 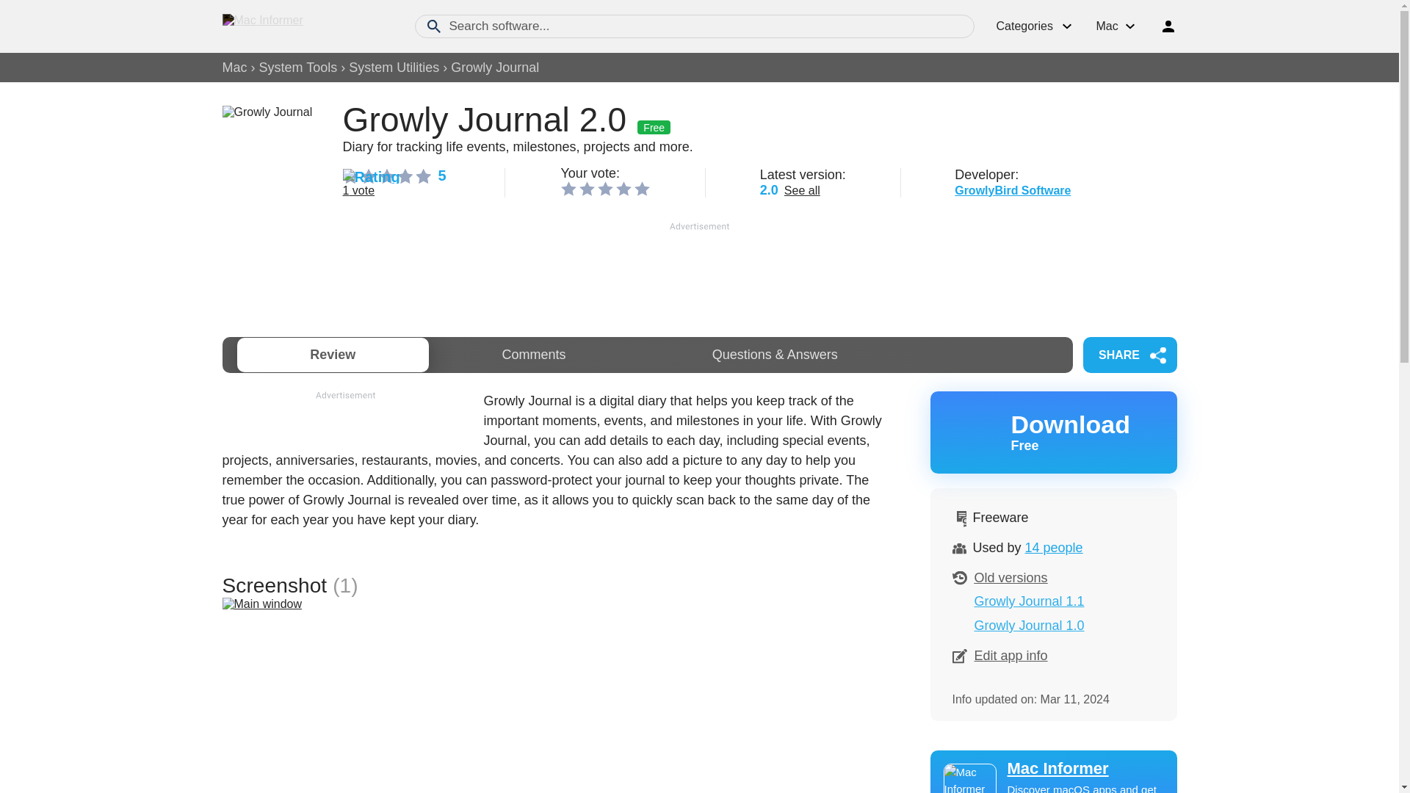 I want to click on Search software..., so click(x=694, y=26).